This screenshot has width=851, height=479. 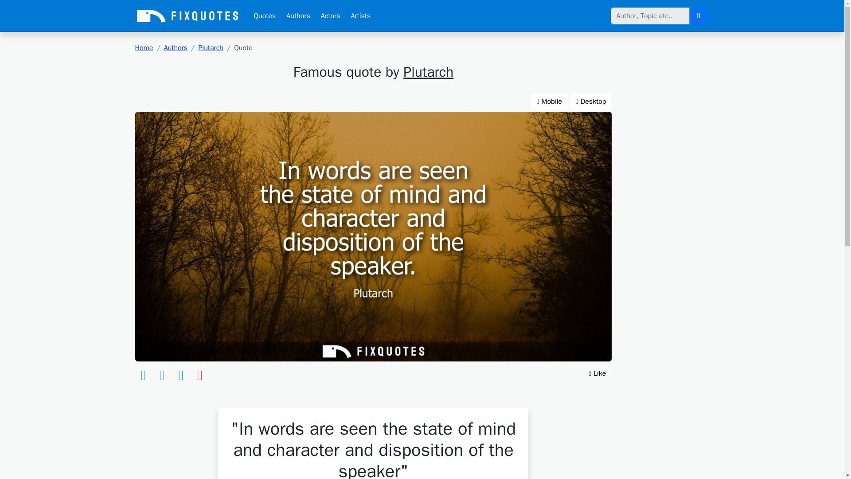 What do you see at coordinates (591, 101) in the screenshot?
I see `View Desktop version` at bounding box center [591, 101].